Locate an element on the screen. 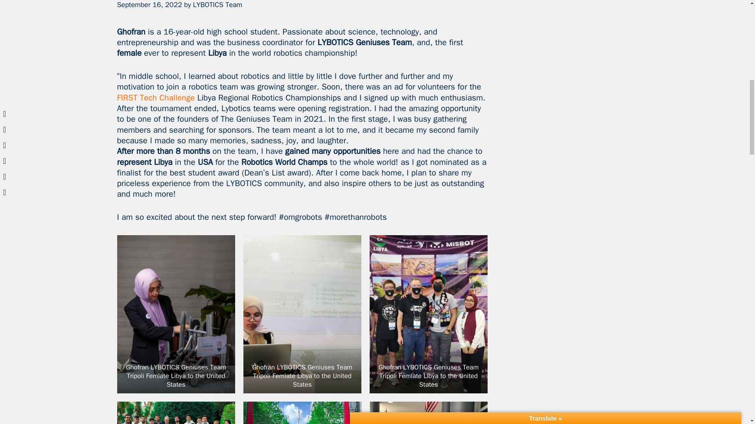 The height and width of the screenshot is (424, 755). September 16, 2022 is located at coordinates (149, 5).